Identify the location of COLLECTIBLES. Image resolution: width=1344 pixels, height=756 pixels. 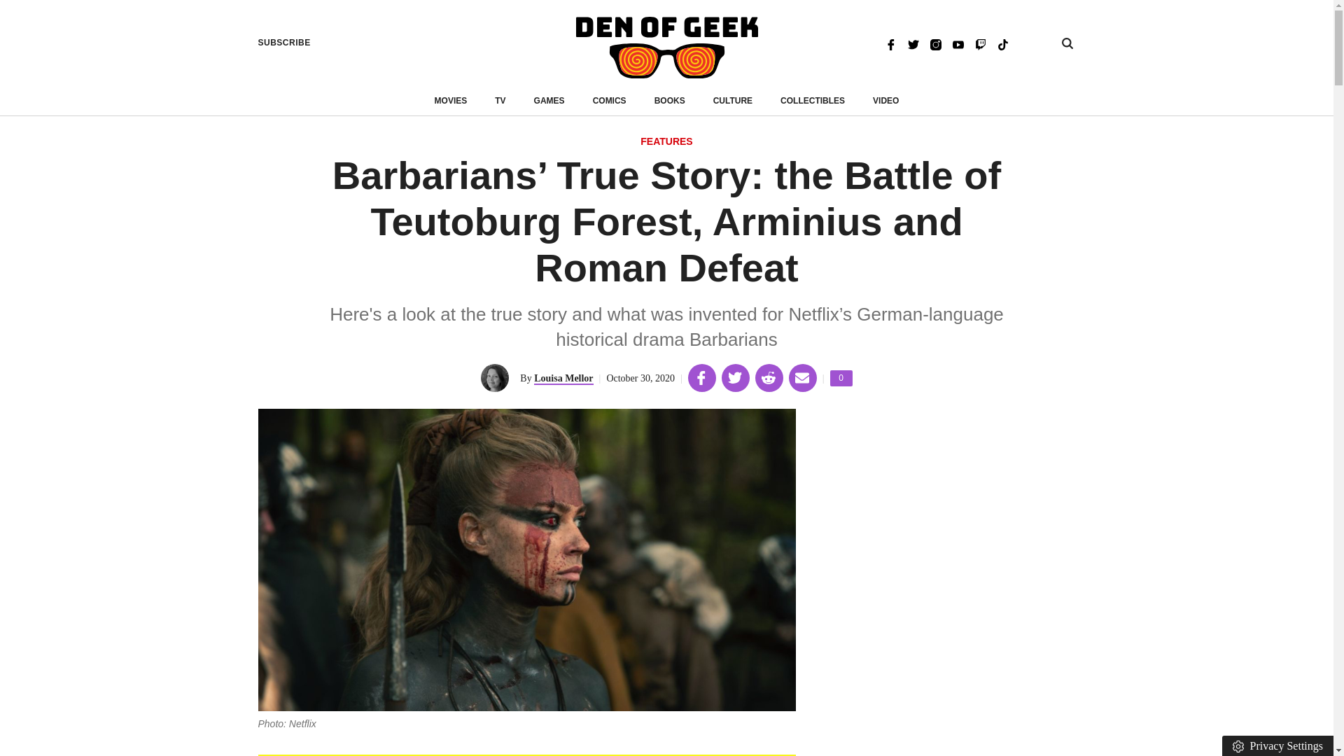
(813, 101).